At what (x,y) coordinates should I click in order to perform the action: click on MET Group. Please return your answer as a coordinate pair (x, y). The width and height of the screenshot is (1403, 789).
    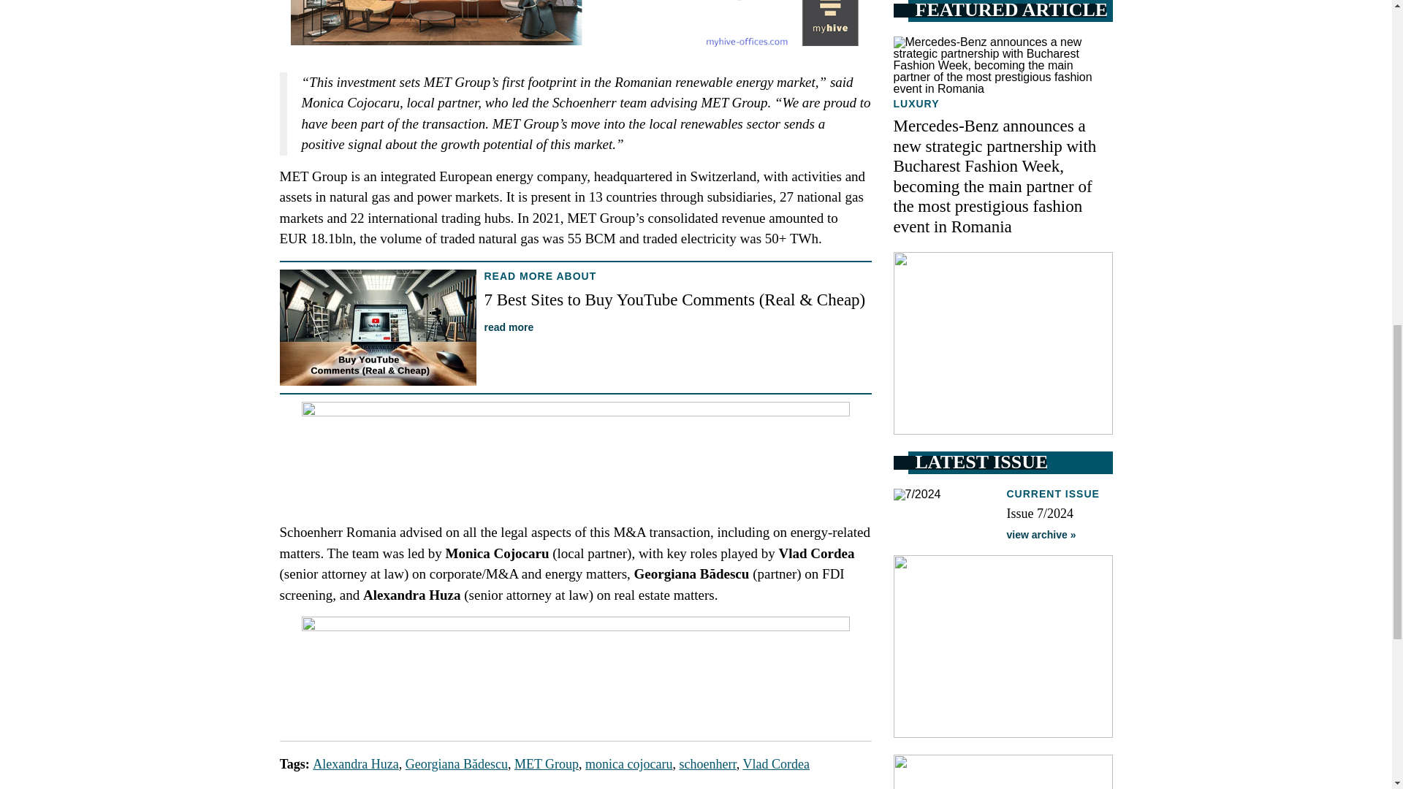
    Looking at the image, I should click on (547, 764).